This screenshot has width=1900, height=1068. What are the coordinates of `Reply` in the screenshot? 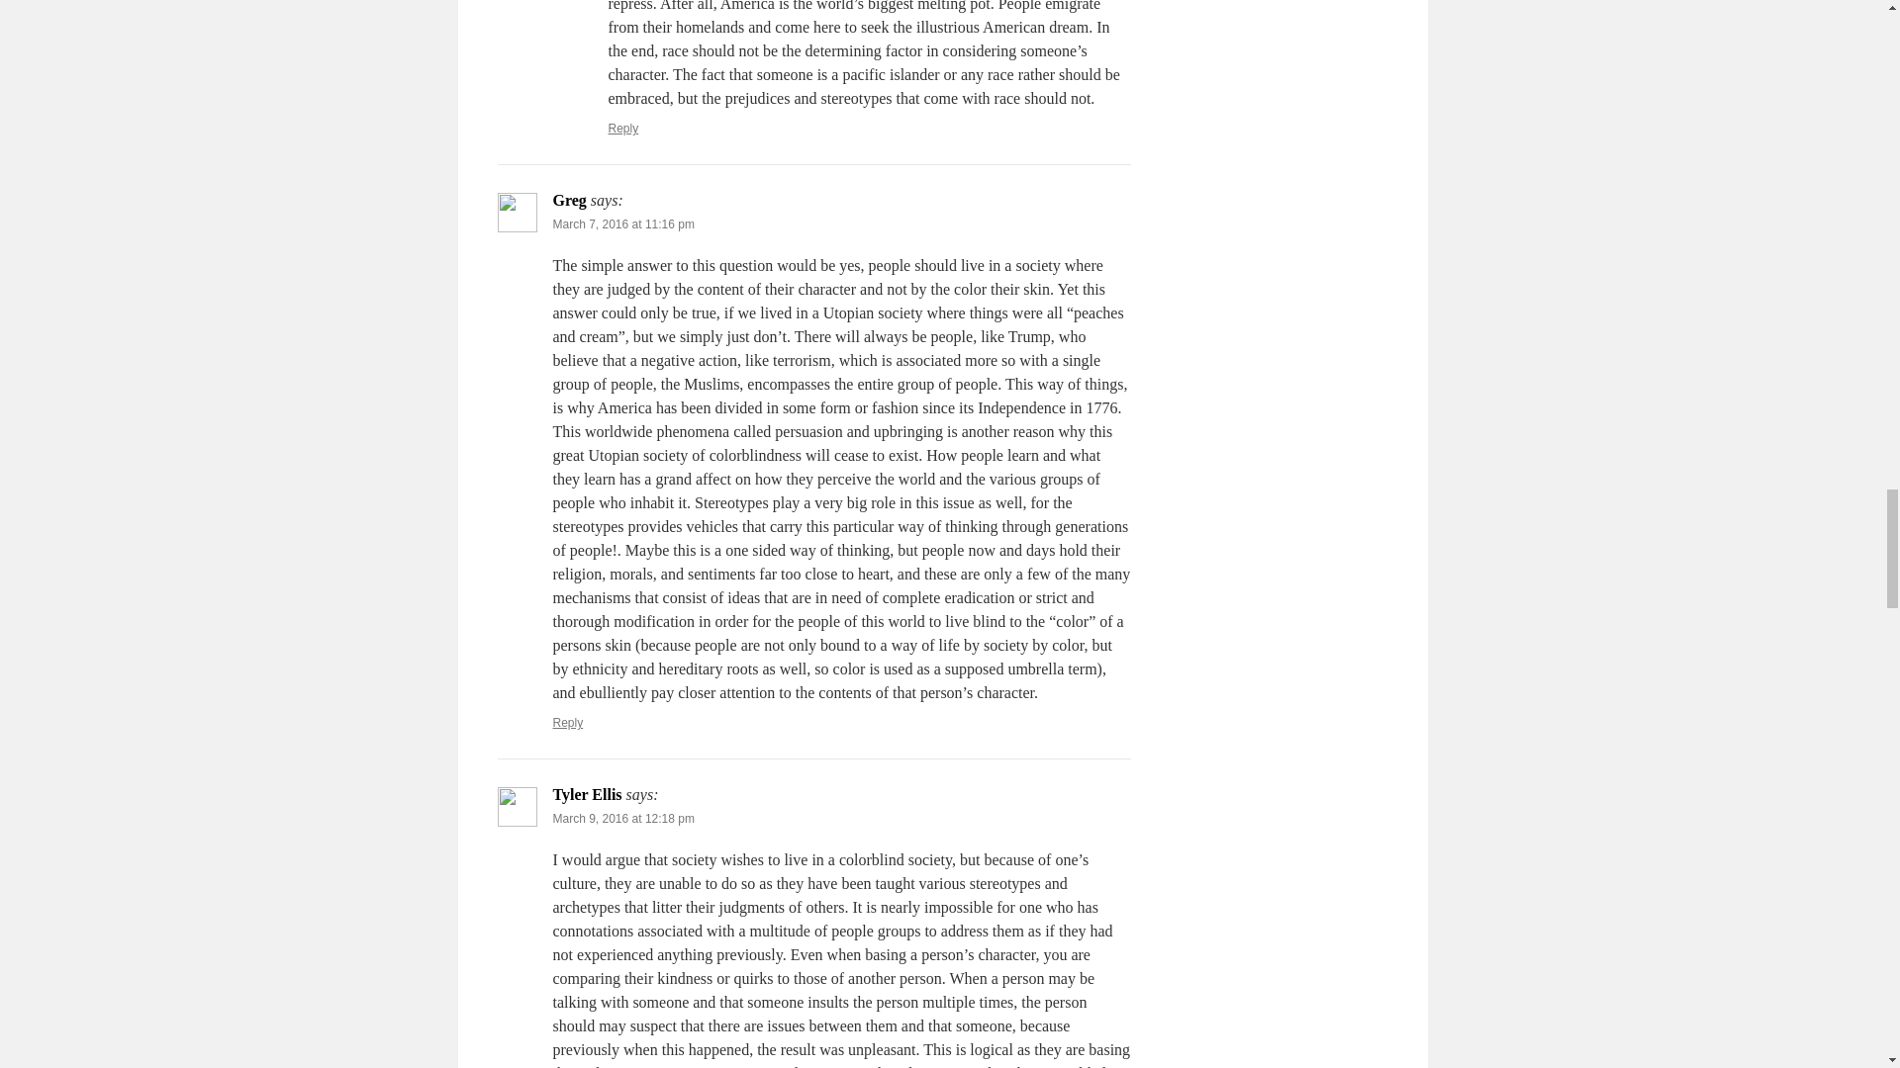 It's located at (568, 722).